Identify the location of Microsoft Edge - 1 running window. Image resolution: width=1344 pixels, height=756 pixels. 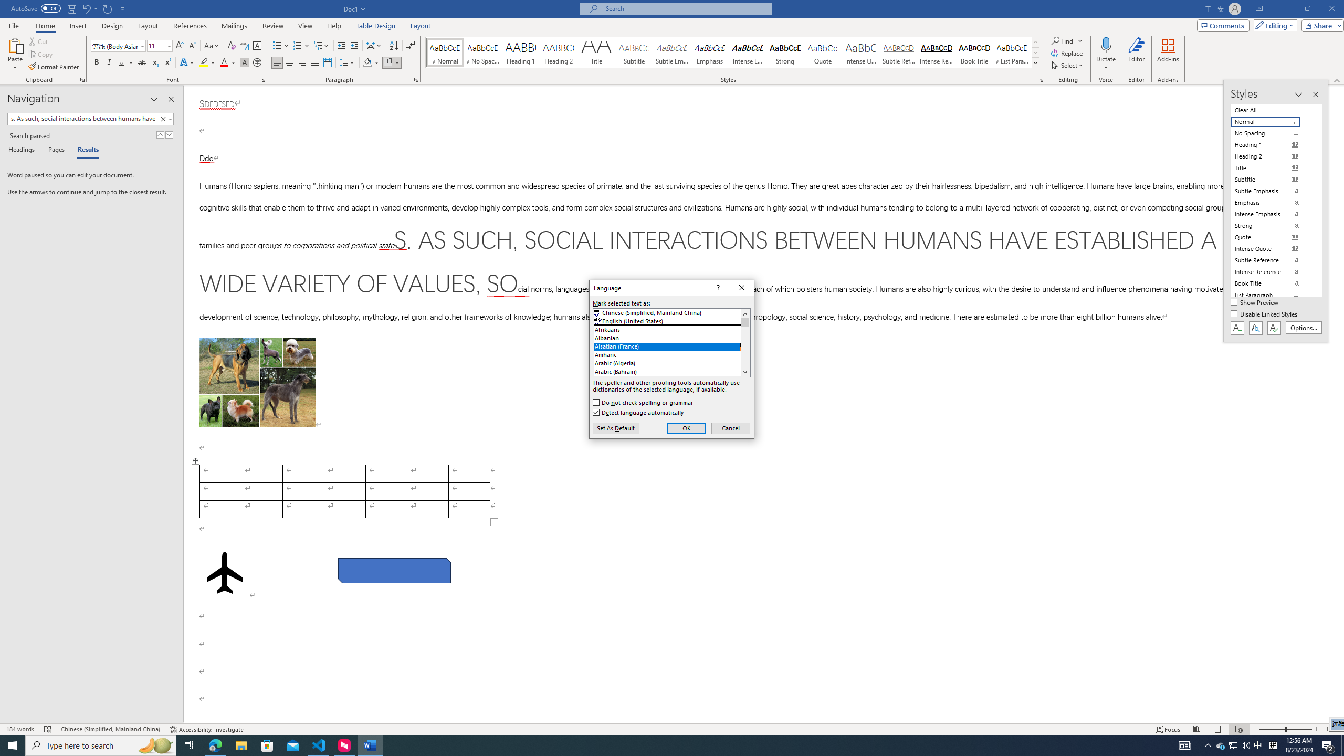
(215, 745).